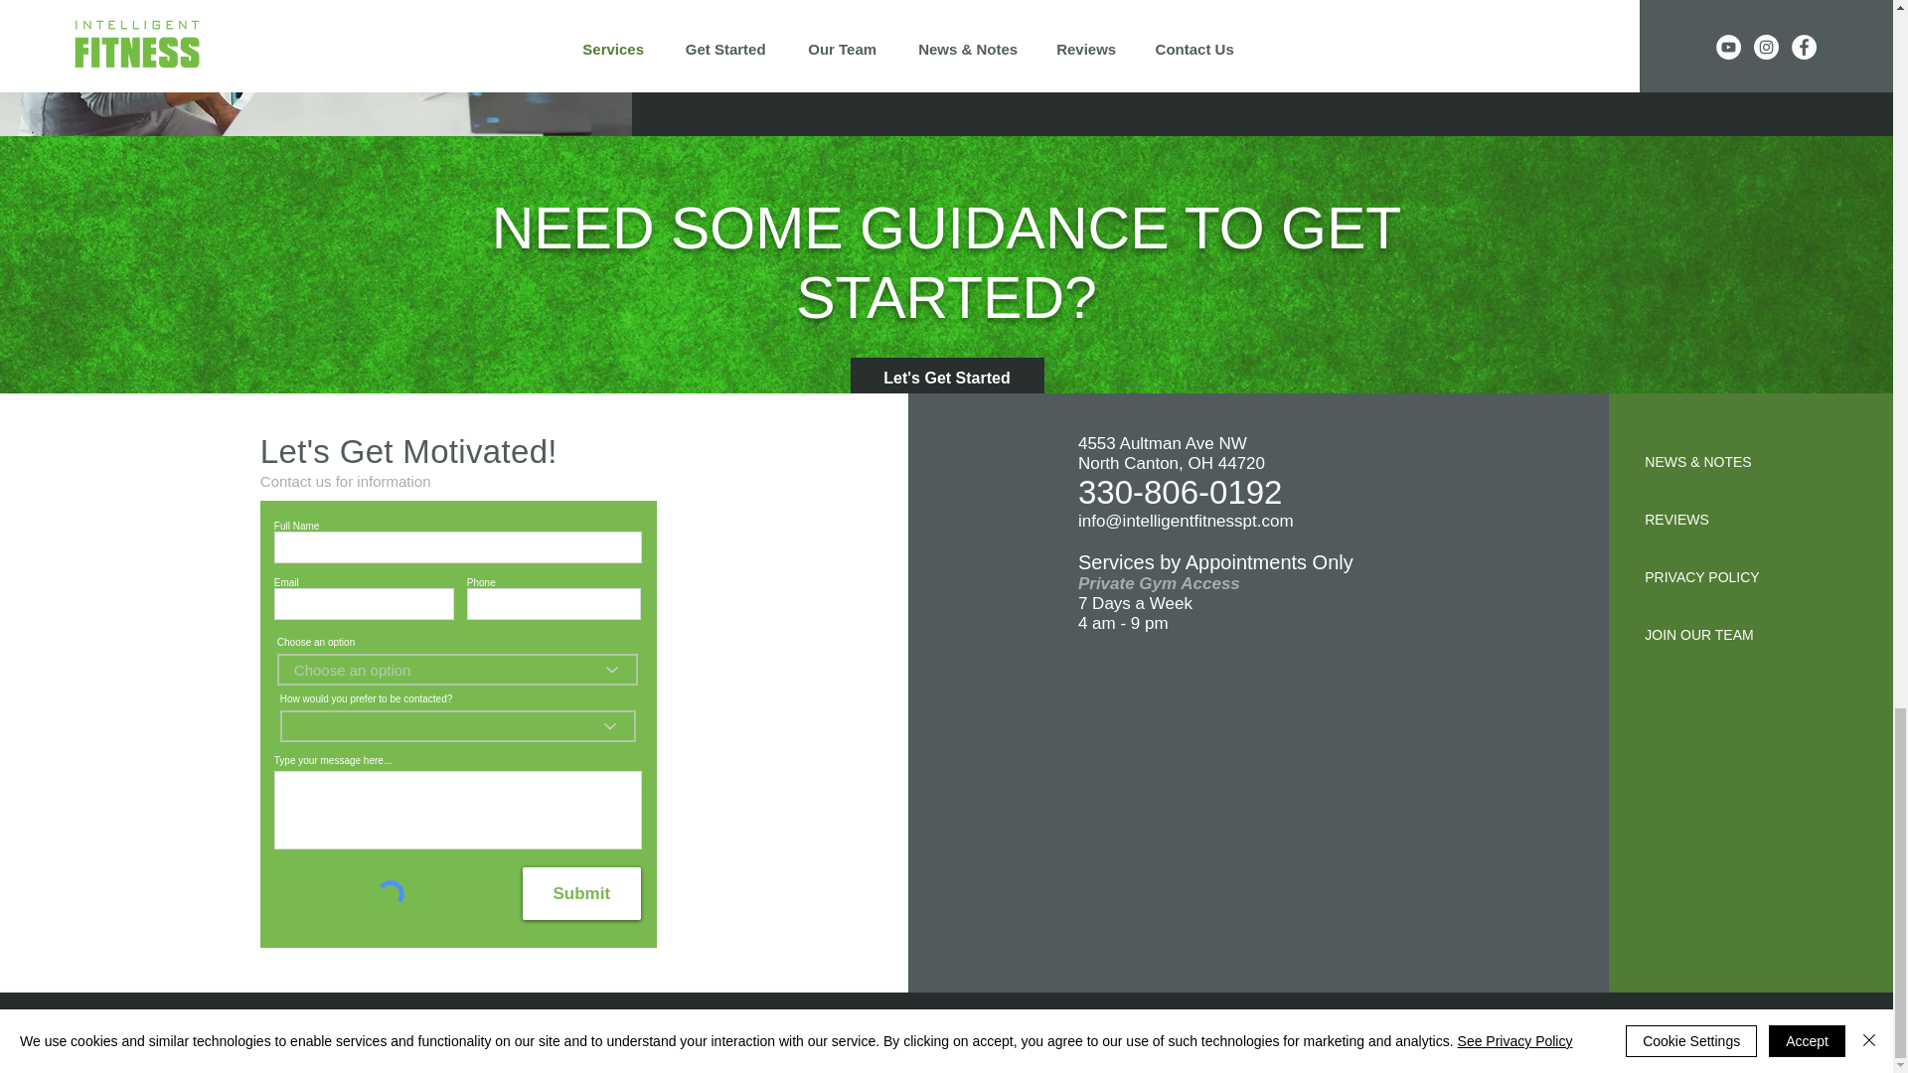  I want to click on Google Maps, so click(1258, 799).